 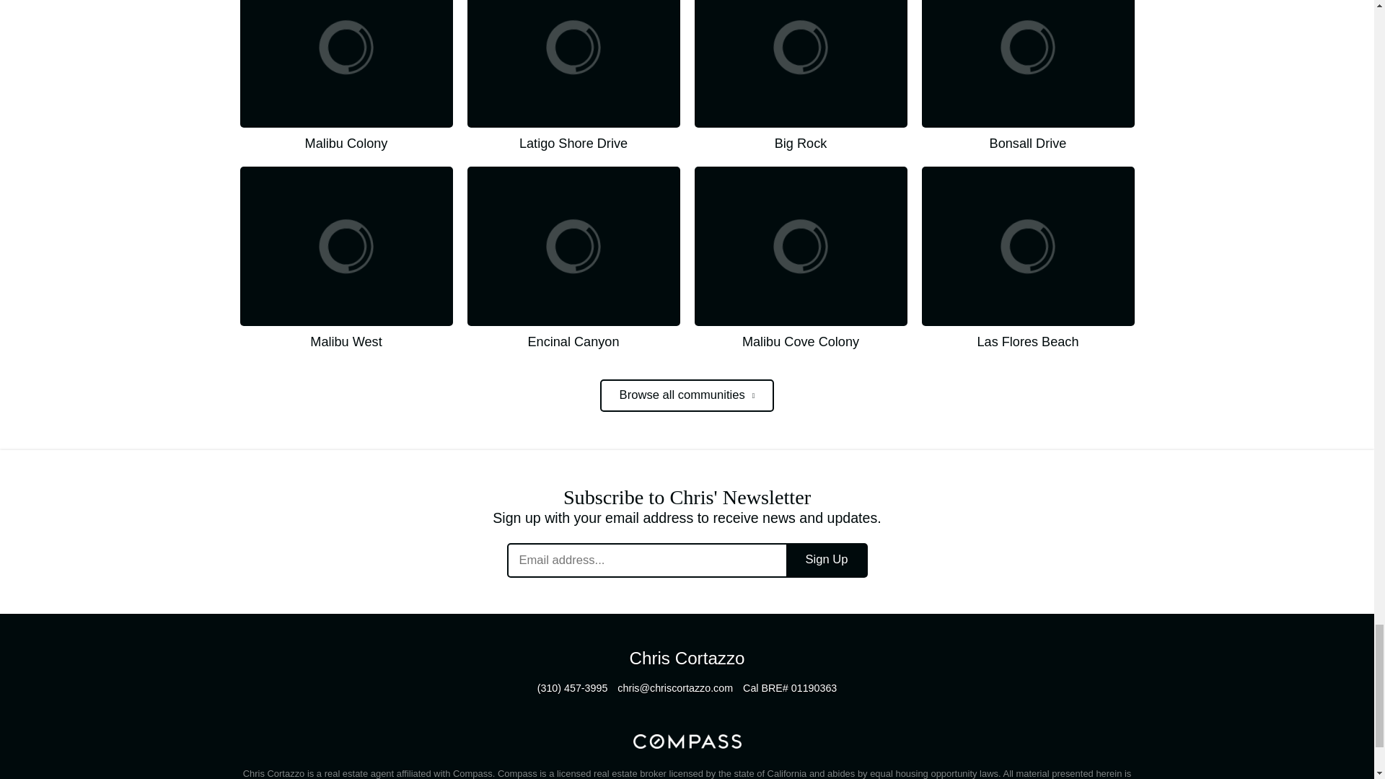 I want to click on Malibu Colony, so click(x=346, y=76).